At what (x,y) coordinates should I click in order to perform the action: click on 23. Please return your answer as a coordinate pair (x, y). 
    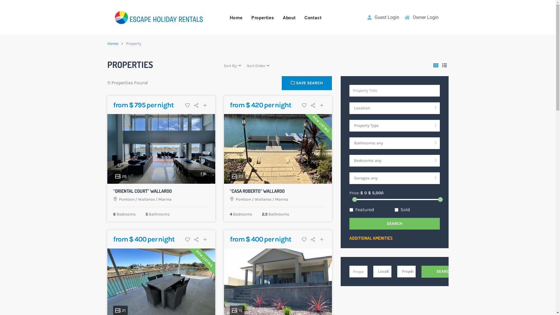
    Looking at the image, I should click on (278, 149).